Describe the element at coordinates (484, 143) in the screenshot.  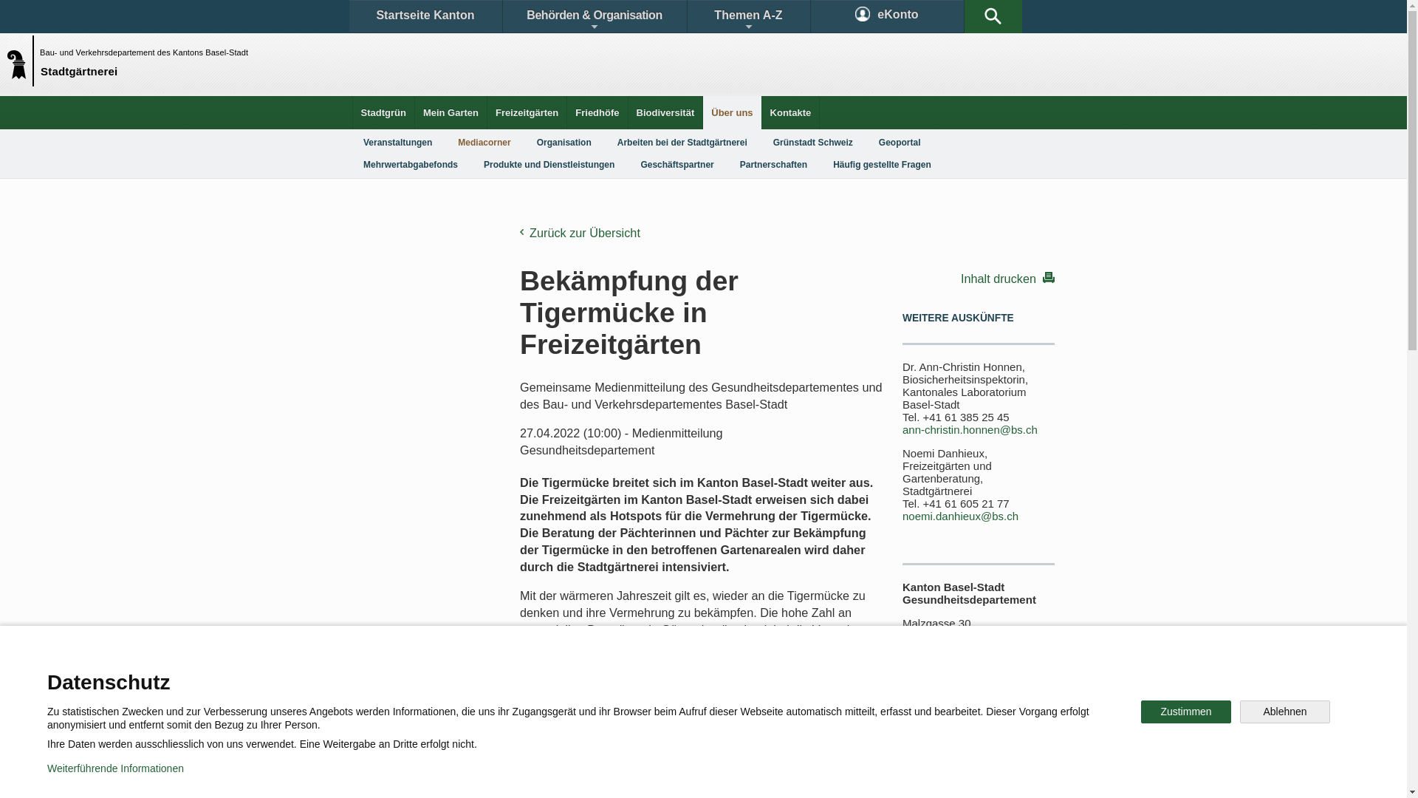
I see `Mediacorner` at that location.